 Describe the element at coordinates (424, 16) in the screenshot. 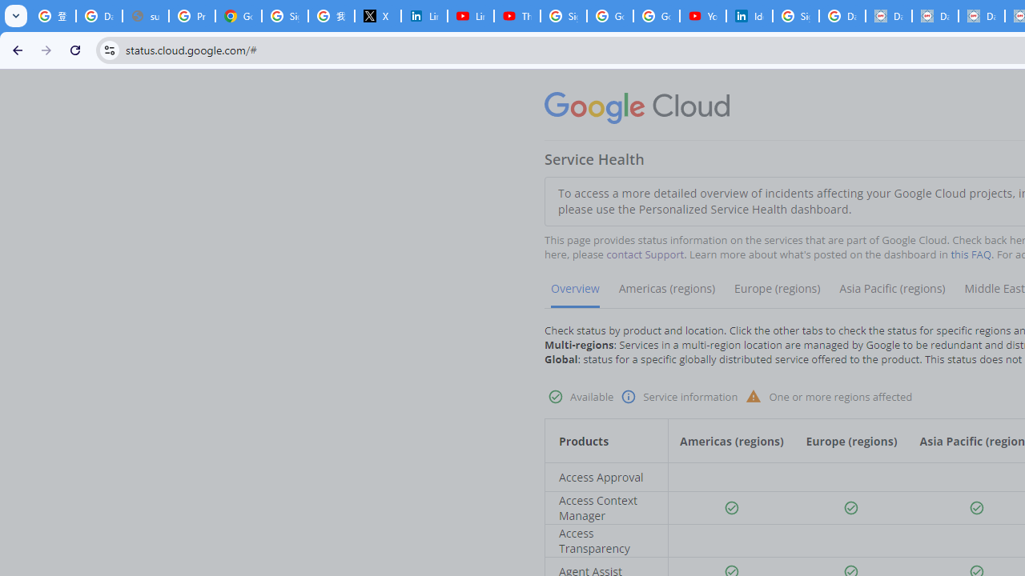

I see `LinkedIn Privacy Policy` at that location.